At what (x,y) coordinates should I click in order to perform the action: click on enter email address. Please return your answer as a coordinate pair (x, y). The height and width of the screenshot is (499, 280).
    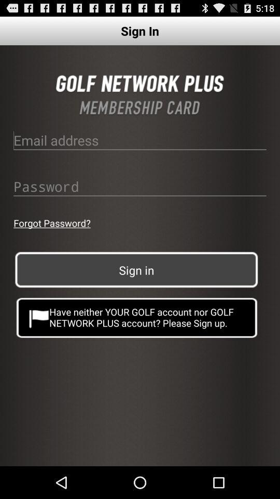
    Looking at the image, I should click on (140, 140).